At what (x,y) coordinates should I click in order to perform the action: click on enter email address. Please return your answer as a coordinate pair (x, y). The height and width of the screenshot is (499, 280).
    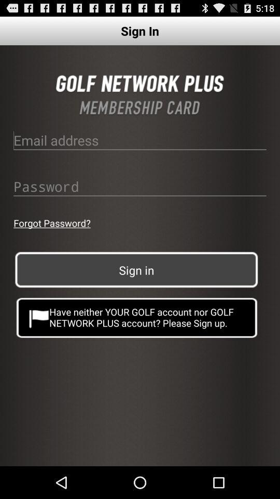
    Looking at the image, I should click on (140, 140).